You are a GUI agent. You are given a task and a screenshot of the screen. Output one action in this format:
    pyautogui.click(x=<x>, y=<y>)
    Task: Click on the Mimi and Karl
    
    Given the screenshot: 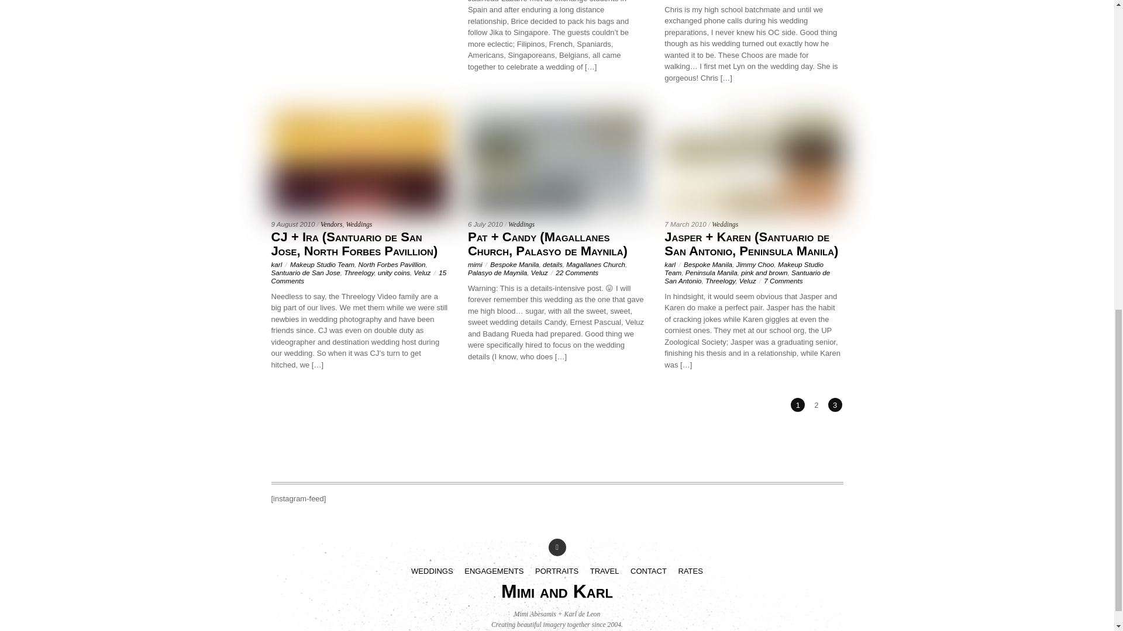 What is the action you would take?
    pyautogui.click(x=557, y=591)
    